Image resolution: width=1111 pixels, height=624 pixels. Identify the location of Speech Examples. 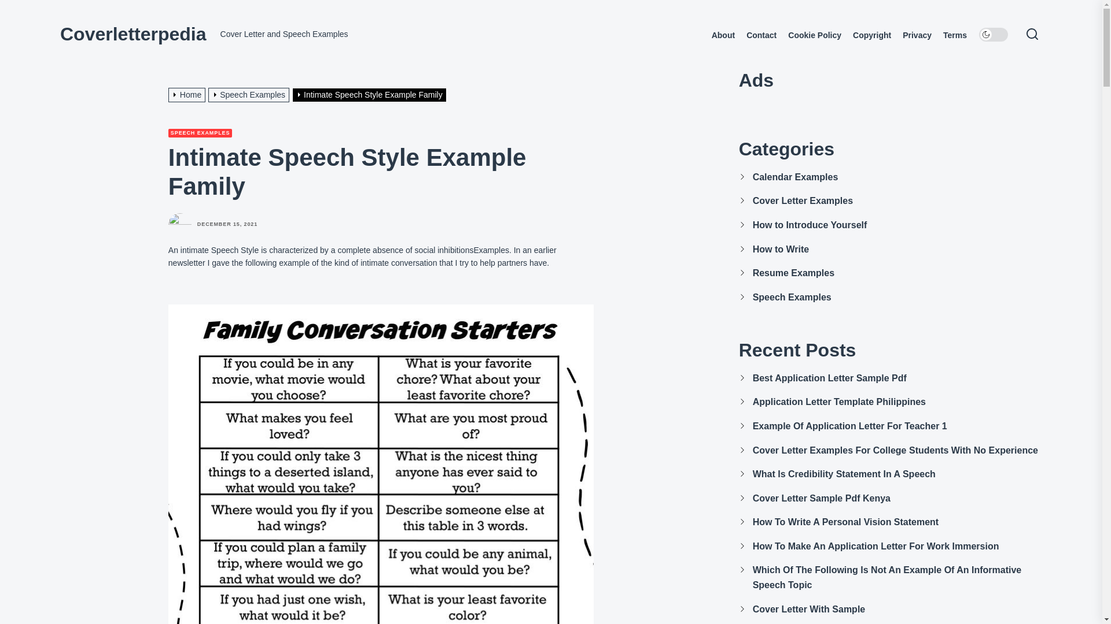
(250, 94).